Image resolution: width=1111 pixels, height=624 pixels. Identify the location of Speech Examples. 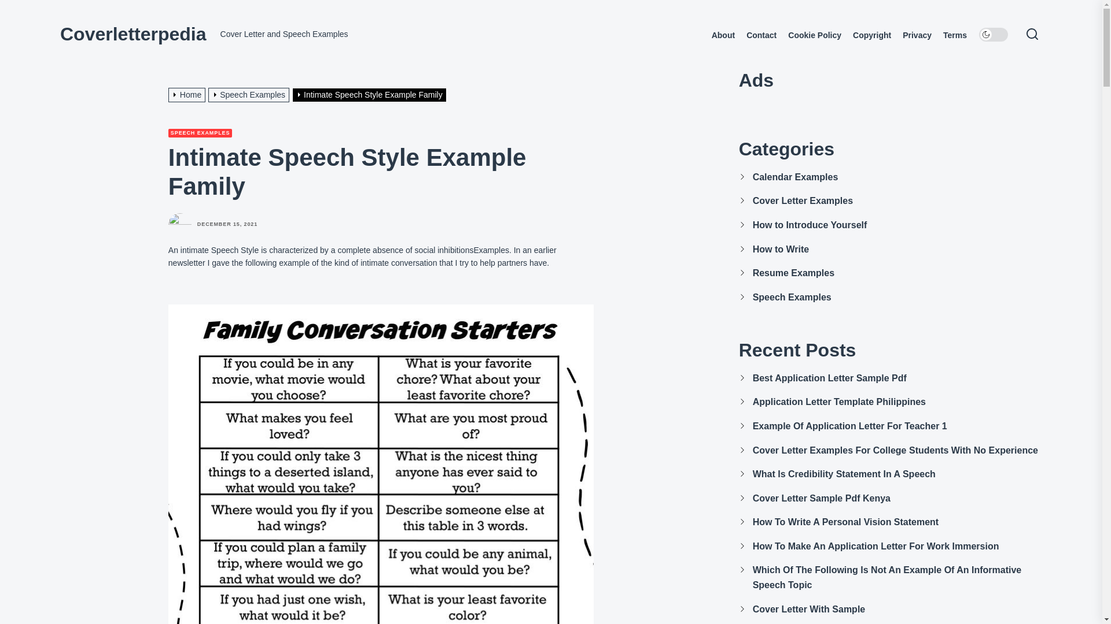
(250, 94).